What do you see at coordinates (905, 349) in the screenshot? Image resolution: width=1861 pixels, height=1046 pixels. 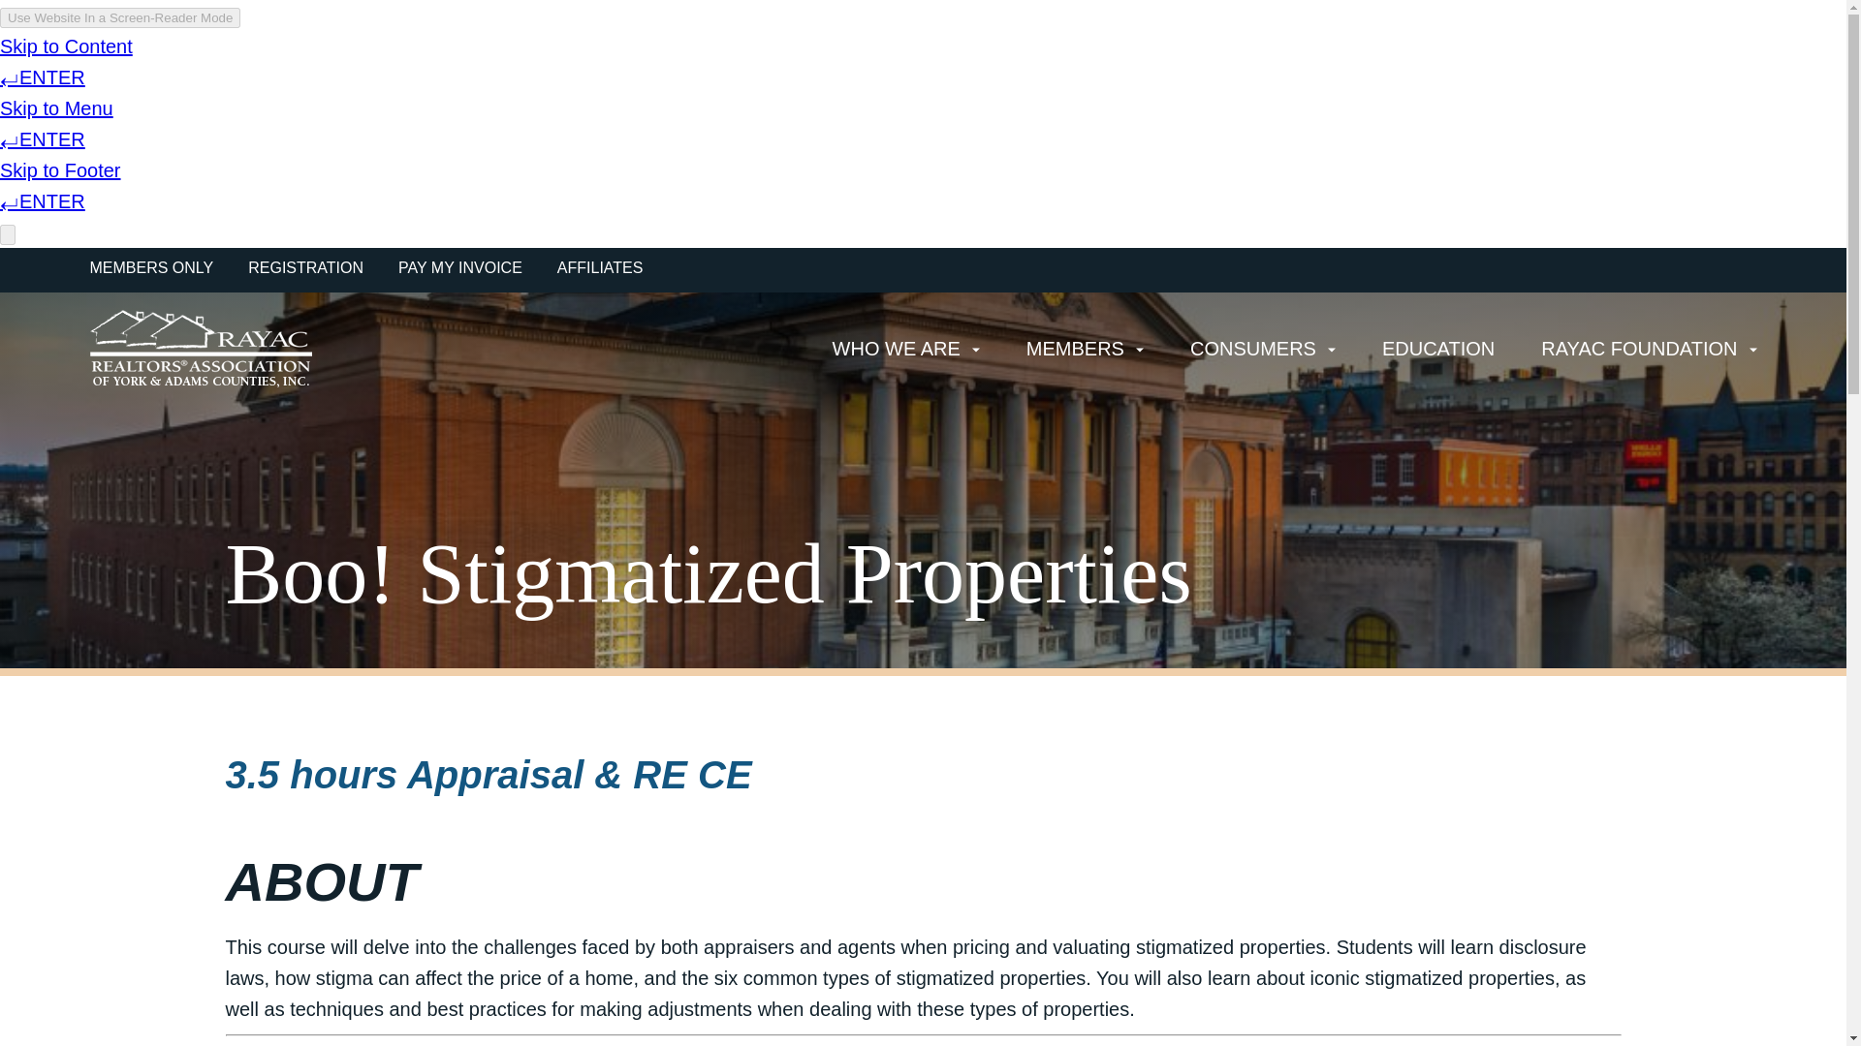 I see `WHO WE ARE` at bounding box center [905, 349].